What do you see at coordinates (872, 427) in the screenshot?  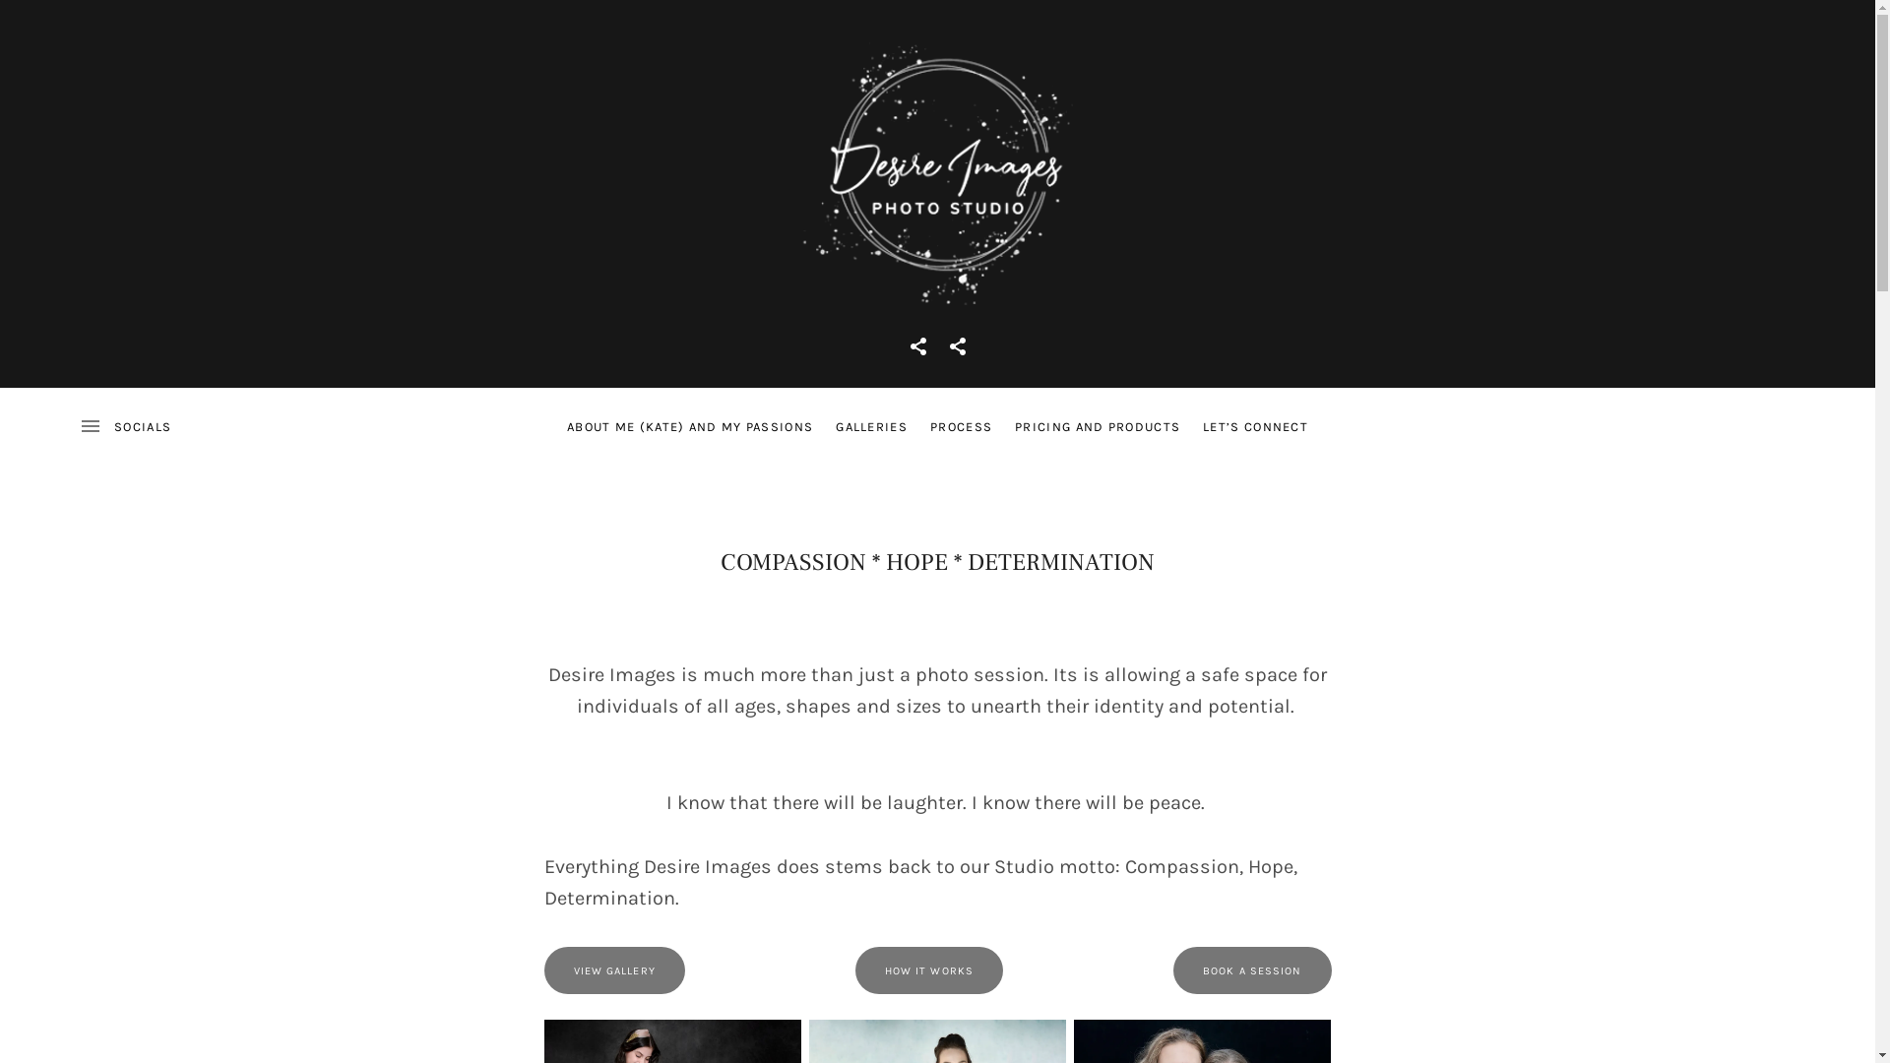 I see `GALLERIES` at bounding box center [872, 427].